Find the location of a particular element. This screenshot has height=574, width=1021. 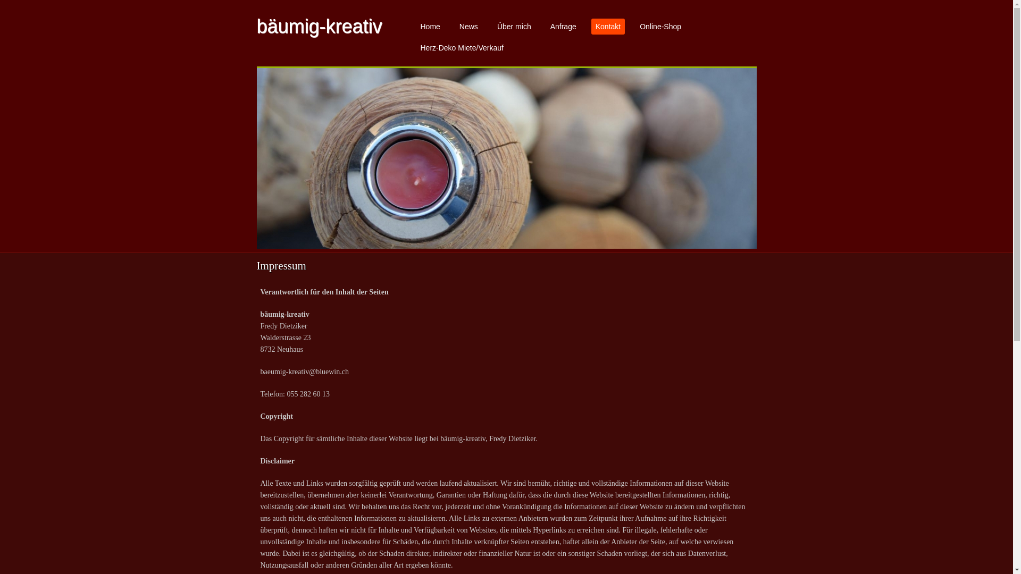

Online-Shop is located at coordinates (660, 27).